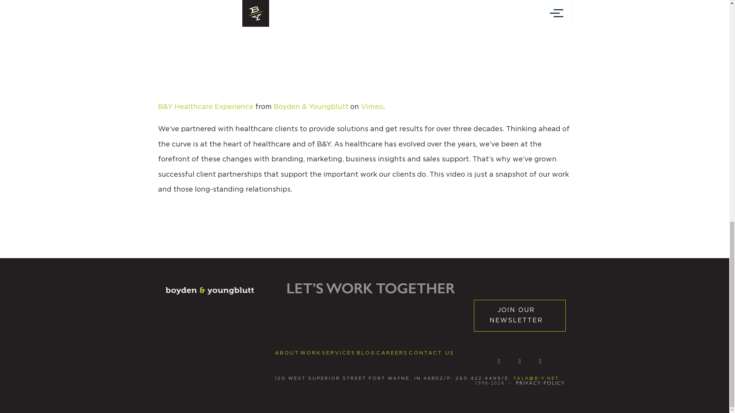 The height and width of the screenshot is (413, 735). I want to click on Follow on Facebook, so click(541, 361).